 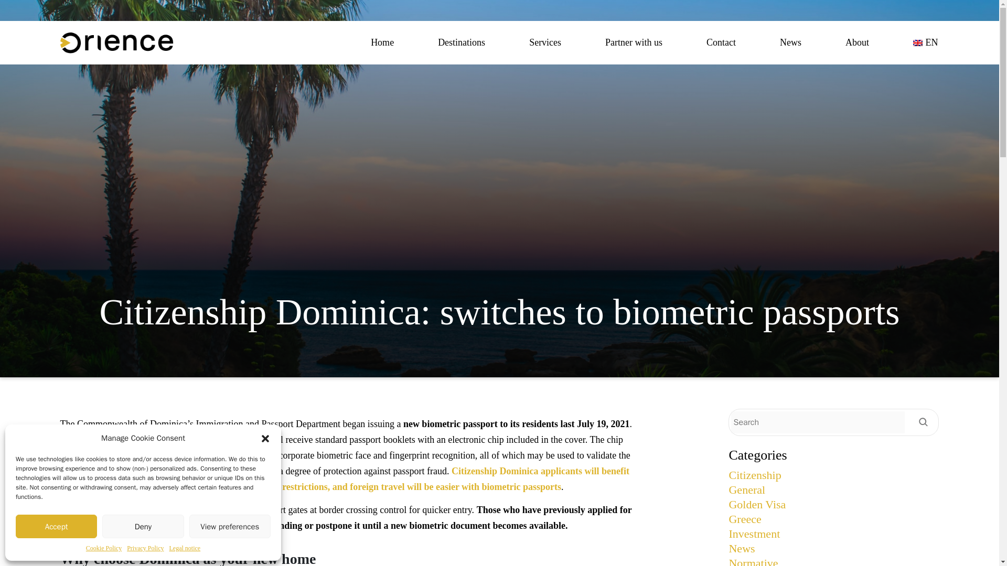 I want to click on Home, so click(x=382, y=42).